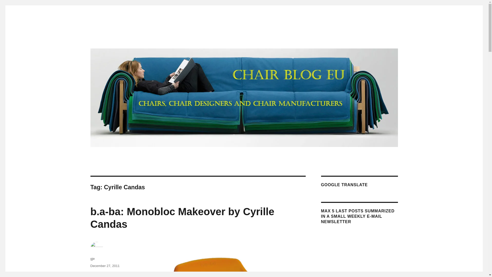 Image resolution: width=492 pixels, height=277 pixels. I want to click on armchair, so click(96, 273).